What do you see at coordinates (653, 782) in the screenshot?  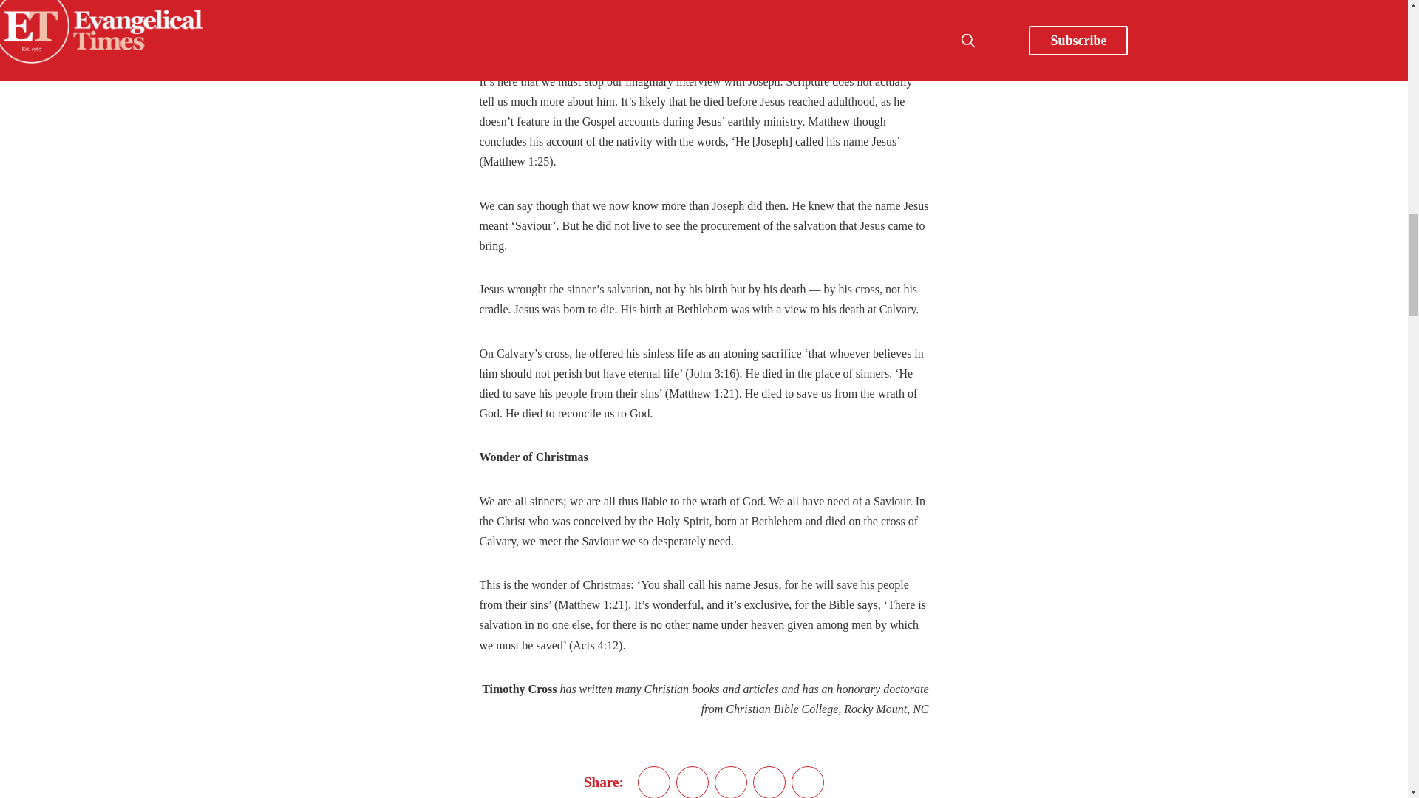 I see `Share on Twitter` at bounding box center [653, 782].